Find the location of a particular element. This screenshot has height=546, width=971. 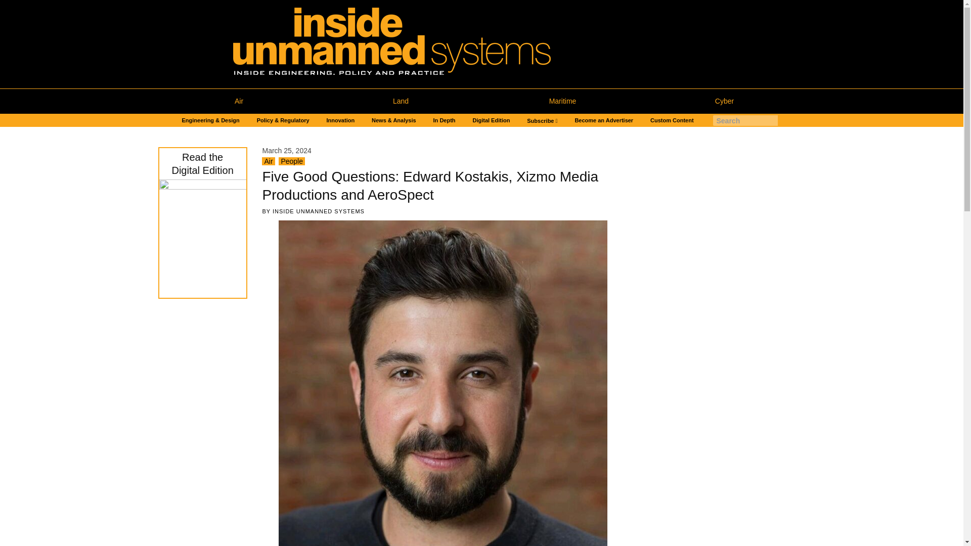

In Depth is located at coordinates (444, 120).